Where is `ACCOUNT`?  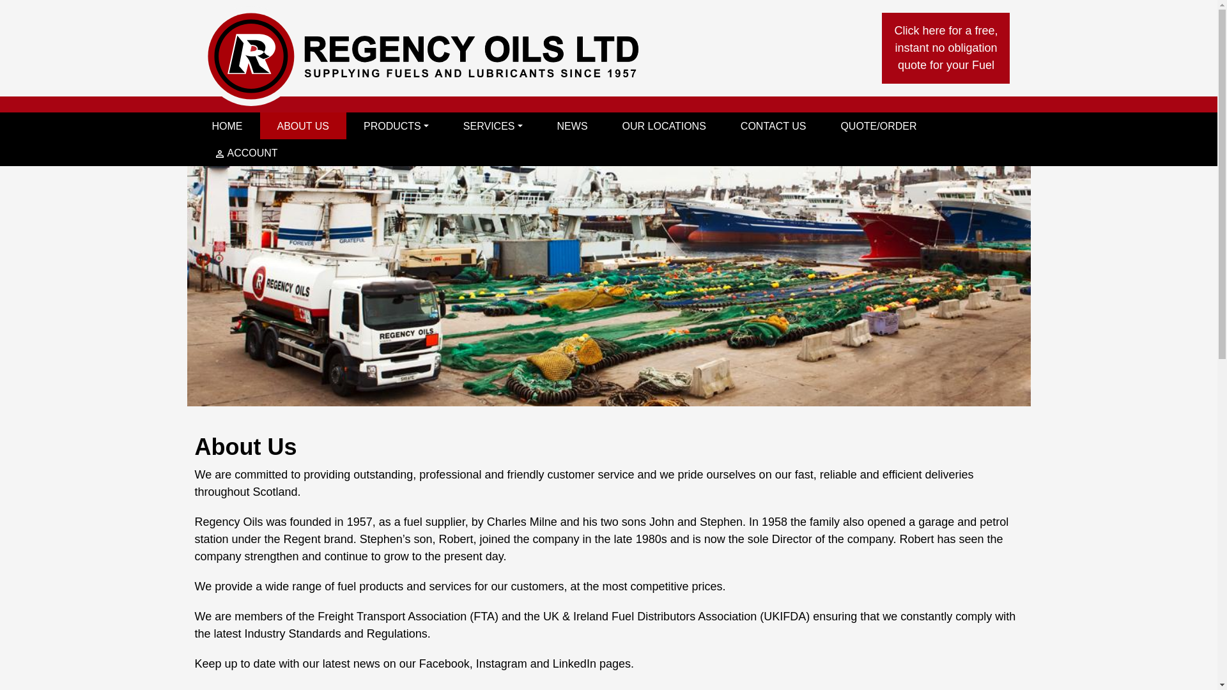
ACCOUNT is located at coordinates (244, 153).